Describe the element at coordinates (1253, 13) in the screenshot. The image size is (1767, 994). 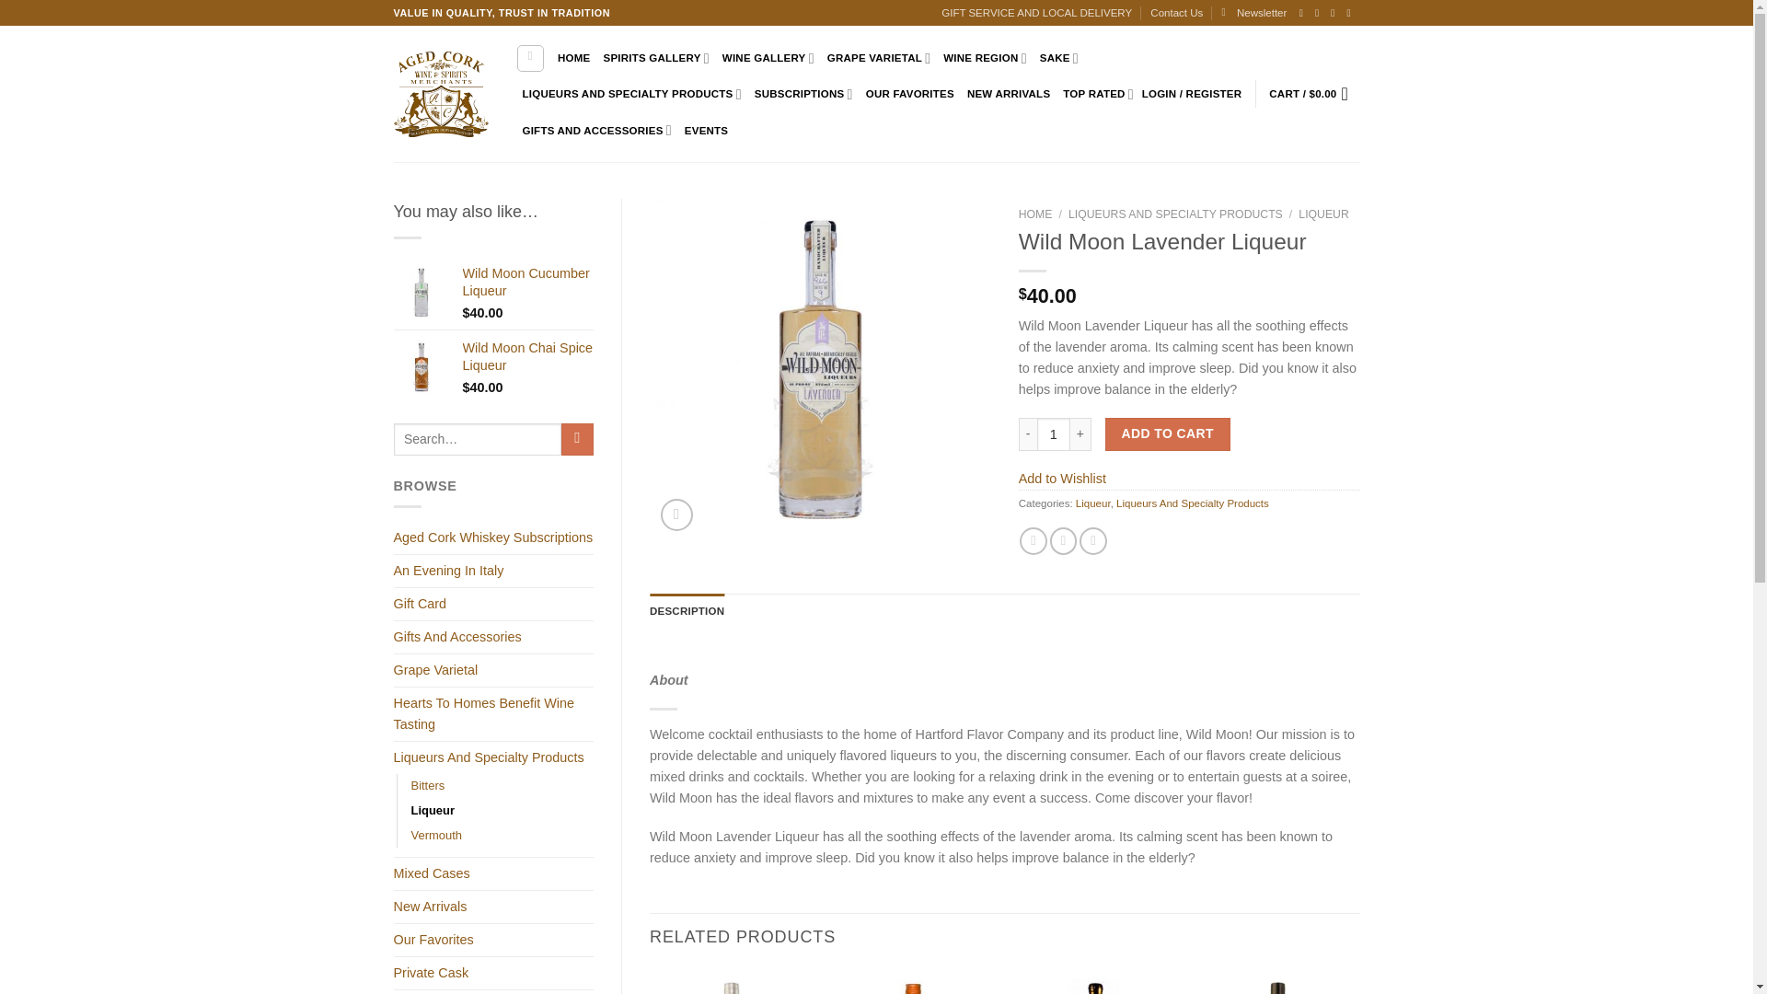
I see `Sign up for Newsletter` at that location.